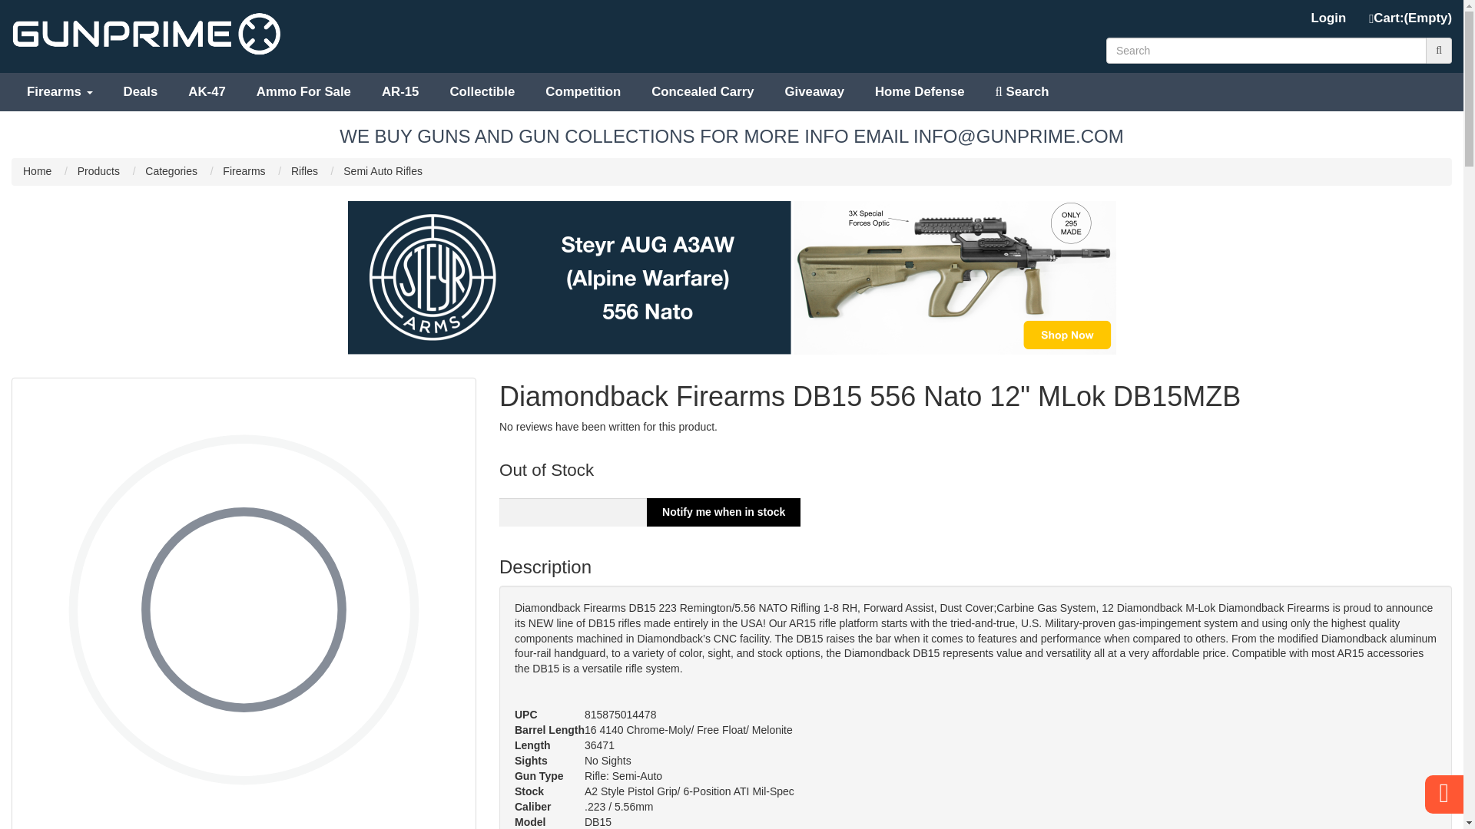 This screenshot has width=1475, height=829. What do you see at coordinates (582, 92) in the screenshot?
I see `Competition` at bounding box center [582, 92].